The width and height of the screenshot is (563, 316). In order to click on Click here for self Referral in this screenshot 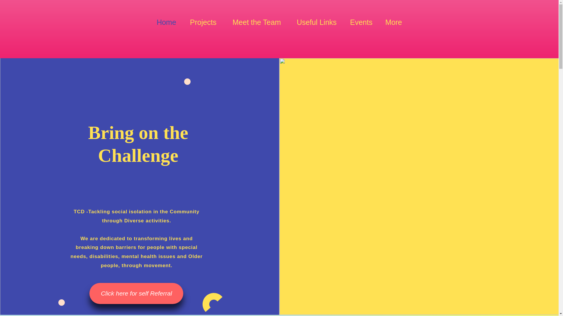, I will do `click(136, 293)`.